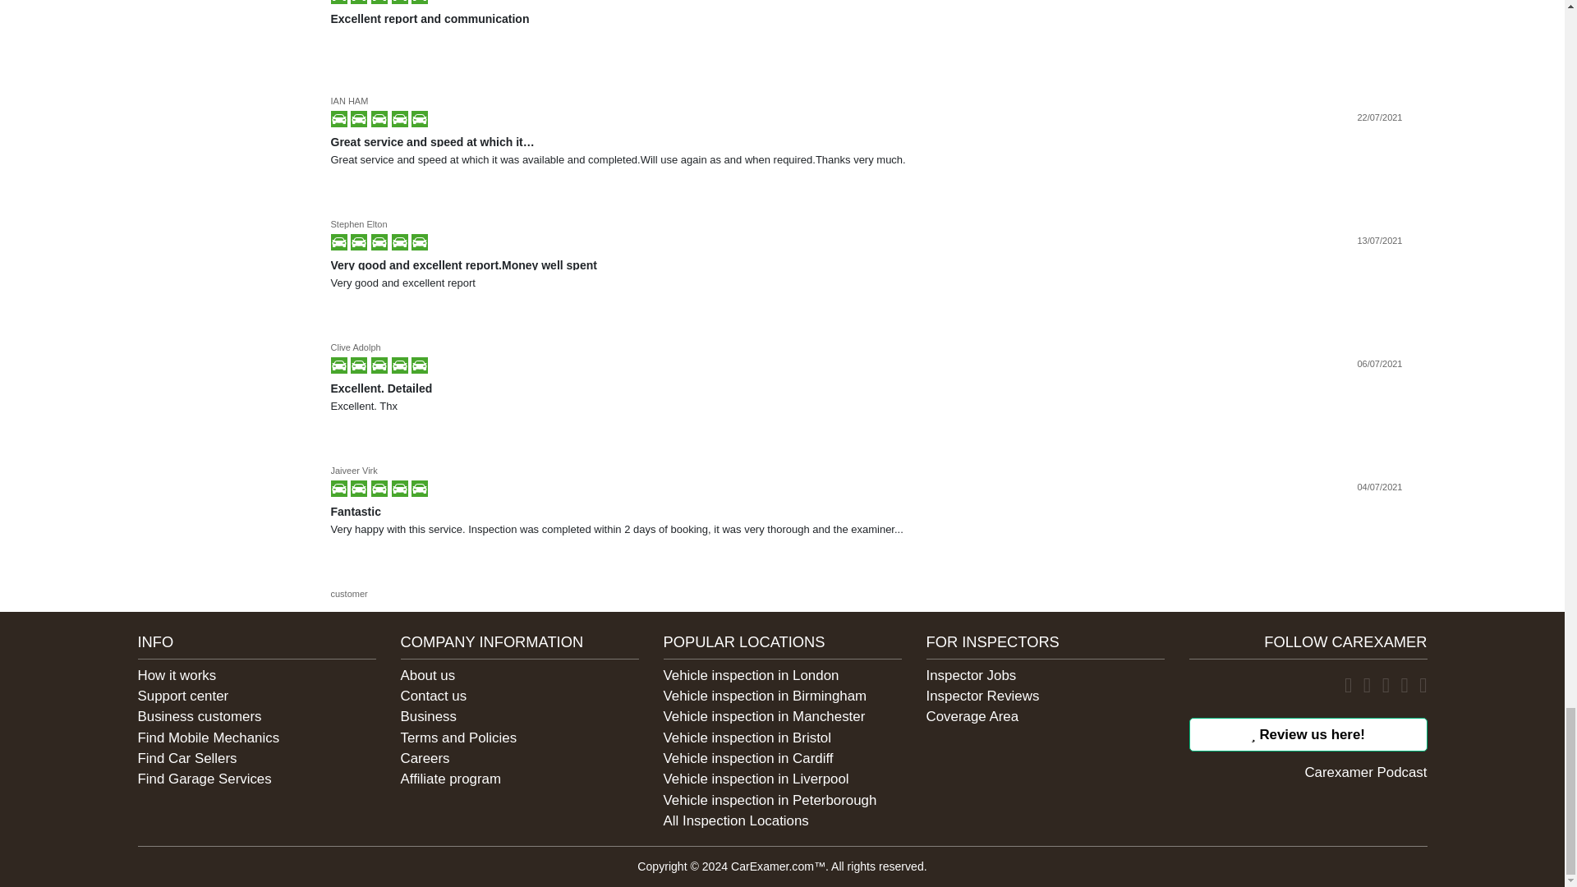 This screenshot has width=1577, height=887. What do you see at coordinates (183, 696) in the screenshot?
I see `Support center` at bounding box center [183, 696].